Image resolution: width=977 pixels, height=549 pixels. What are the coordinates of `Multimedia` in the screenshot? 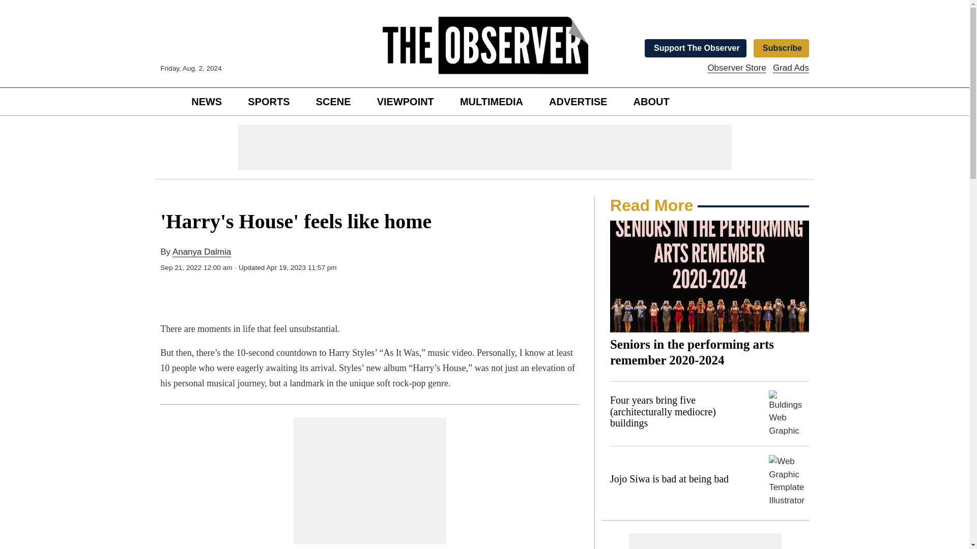 It's located at (491, 102).